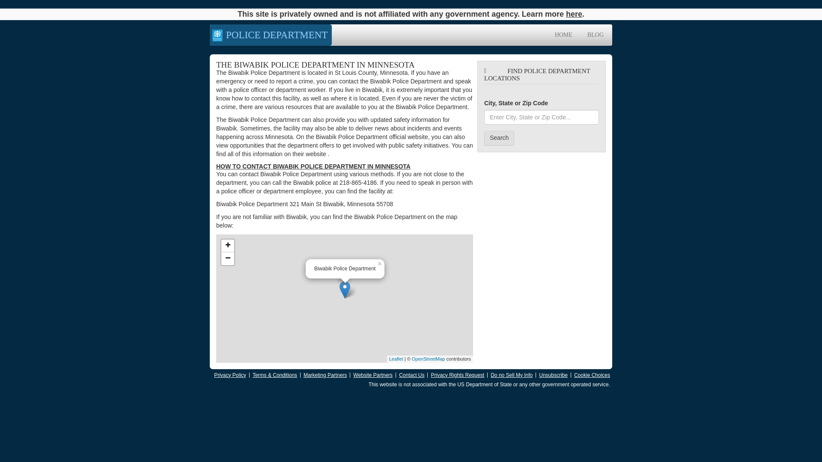 Image resolution: width=822 pixels, height=462 pixels. Describe the element at coordinates (271, 35) in the screenshot. I see `POLICE DEPARTMENT` at that location.